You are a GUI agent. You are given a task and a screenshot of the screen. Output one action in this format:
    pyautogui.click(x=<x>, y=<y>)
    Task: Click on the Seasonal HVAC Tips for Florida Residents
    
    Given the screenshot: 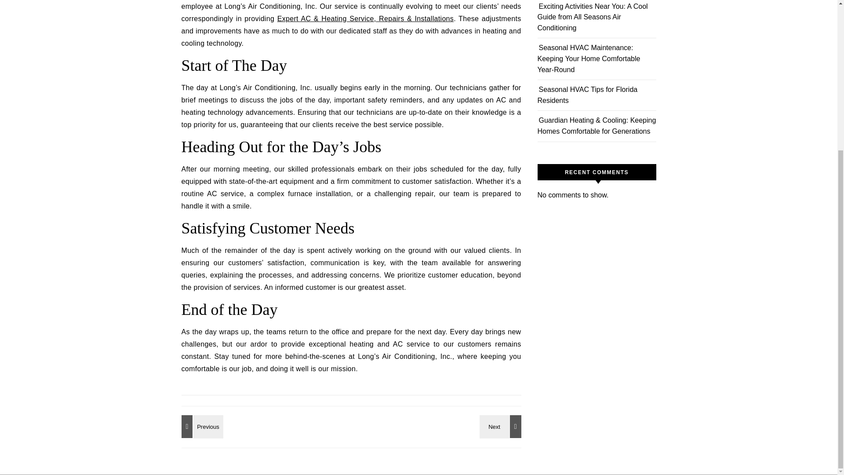 What is the action you would take?
    pyautogui.click(x=587, y=95)
    